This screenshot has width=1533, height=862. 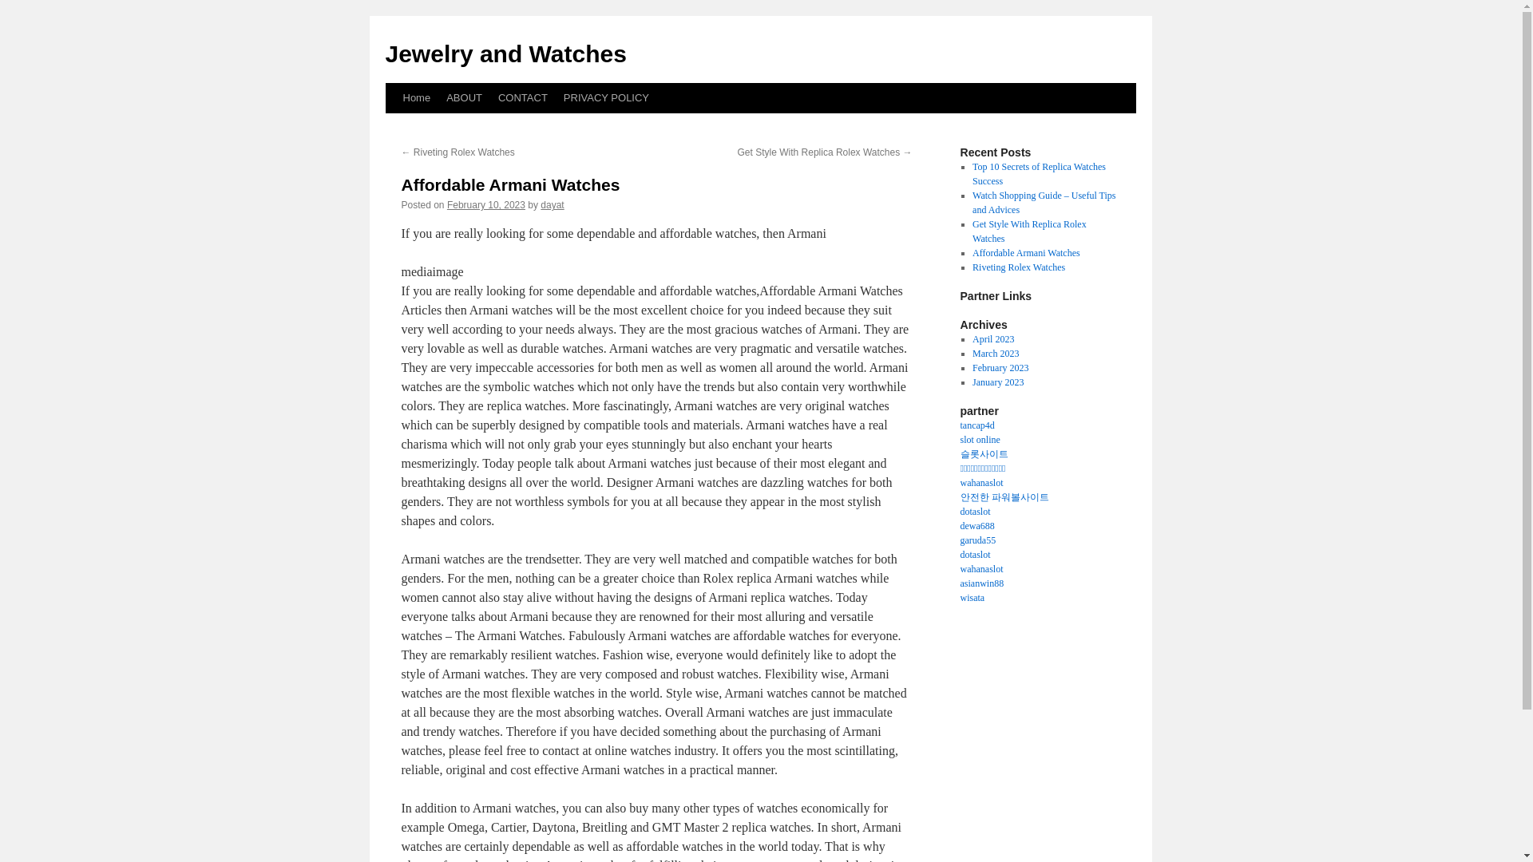 What do you see at coordinates (553, 204) in the screenshot?
I see `dayat` at bounding box center [553, 204].